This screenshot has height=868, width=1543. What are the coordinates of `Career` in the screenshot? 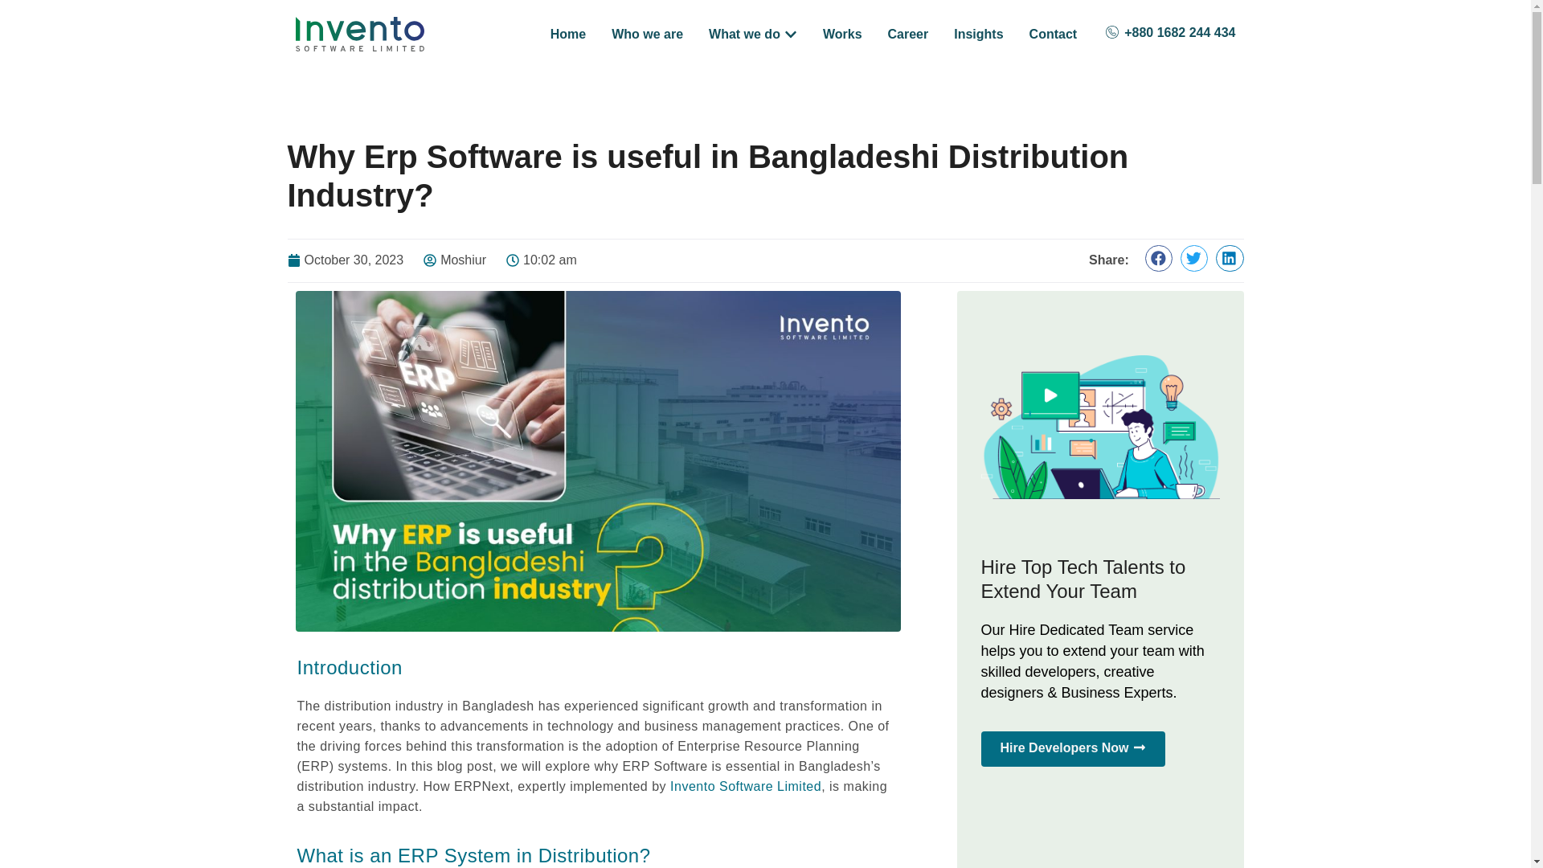 It's located at (908, 34).